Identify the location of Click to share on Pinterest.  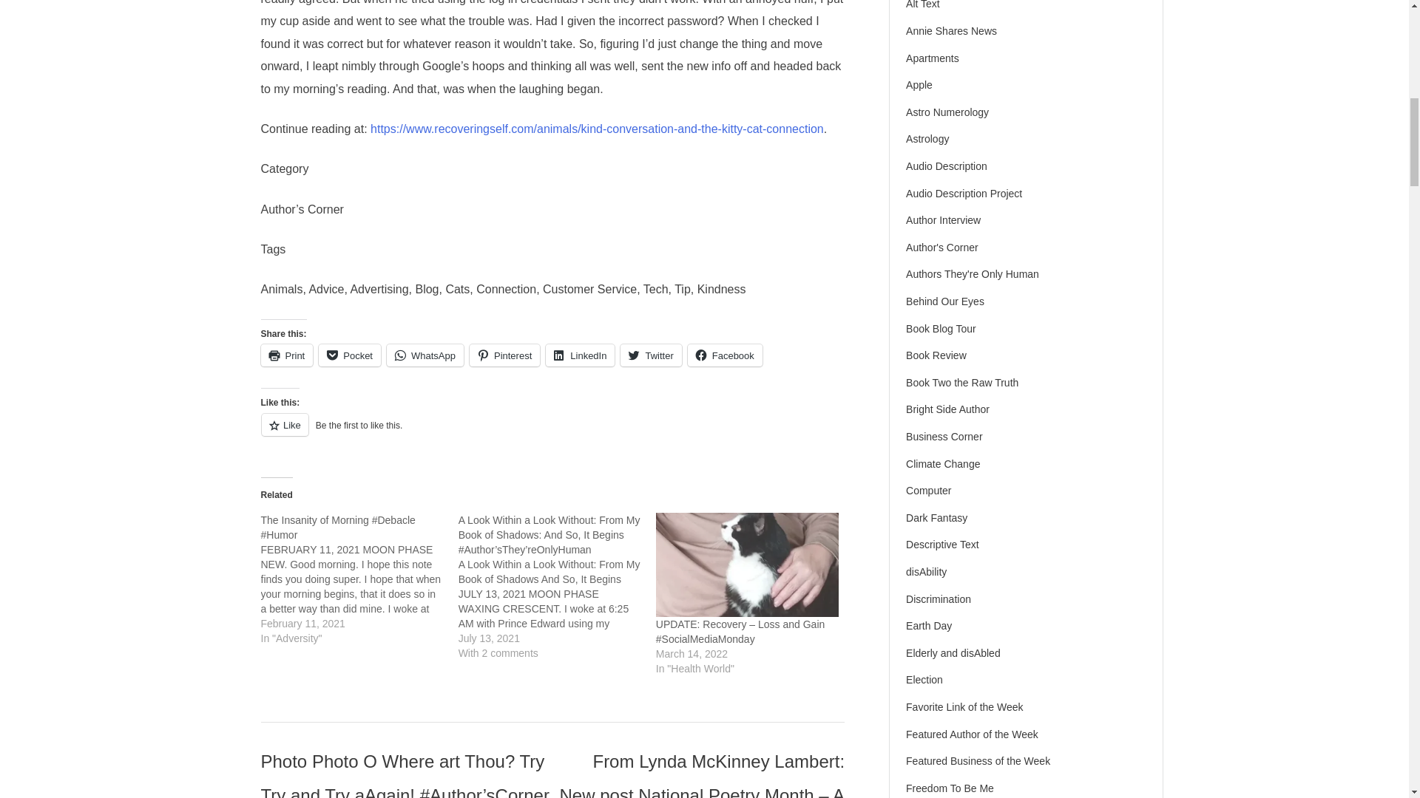
(504, 355).